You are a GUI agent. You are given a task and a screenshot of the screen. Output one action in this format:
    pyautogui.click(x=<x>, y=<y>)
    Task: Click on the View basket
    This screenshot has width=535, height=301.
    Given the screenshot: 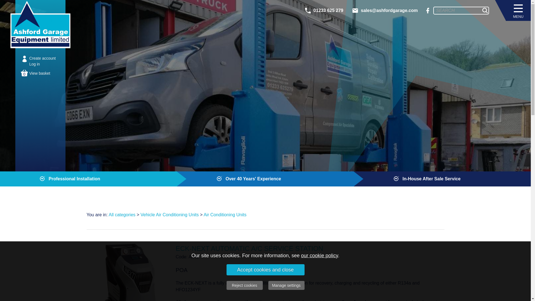 What is the action you would take?
    pyautogui.click(x=40, y=73)
    